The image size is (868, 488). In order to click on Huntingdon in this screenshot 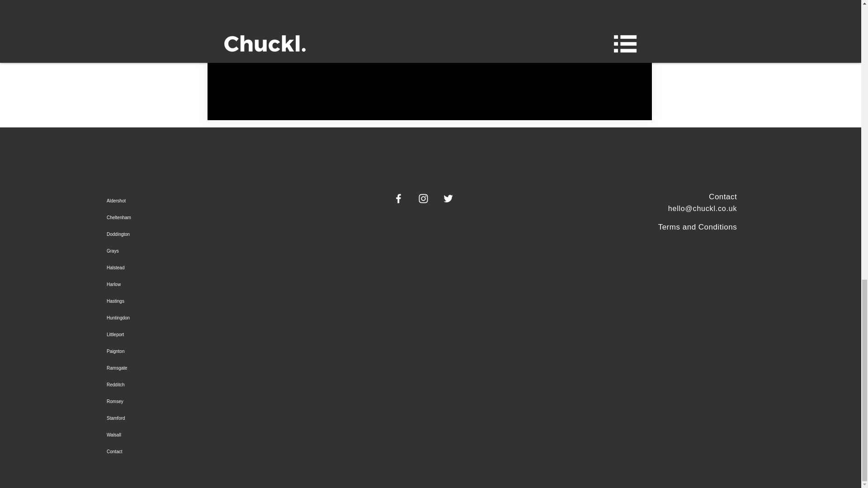, I will do `click(193, 318)`.